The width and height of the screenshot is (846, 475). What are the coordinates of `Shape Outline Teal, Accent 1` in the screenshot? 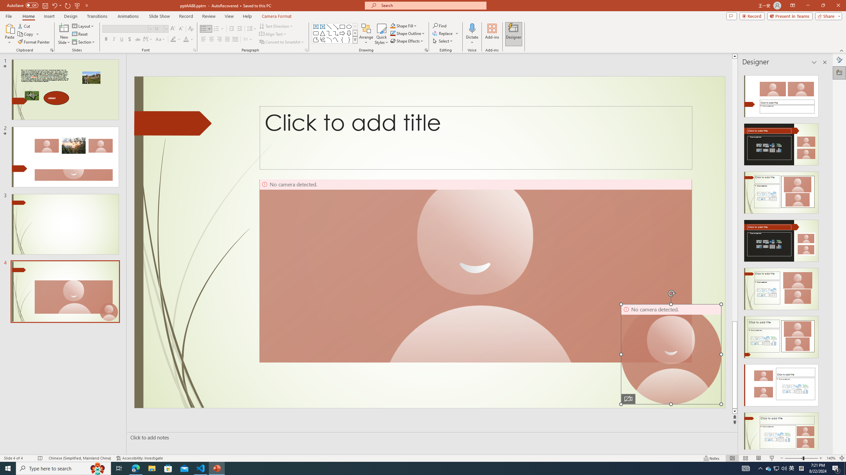 It's located at (393, 33).